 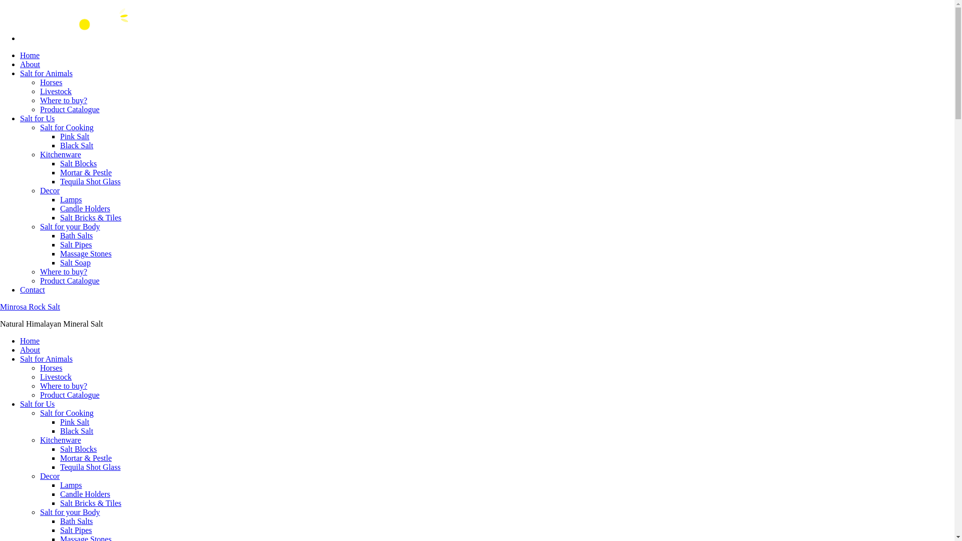 I want to click on Salt Bricks & Tiles, so click(x=91, y=217).